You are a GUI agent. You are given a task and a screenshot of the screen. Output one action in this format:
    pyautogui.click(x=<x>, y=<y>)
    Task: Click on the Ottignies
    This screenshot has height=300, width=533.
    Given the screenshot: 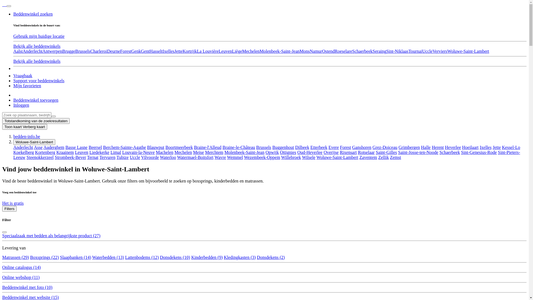 What is the action you would take?
    pyautogui.click(x=288, y=152)
    